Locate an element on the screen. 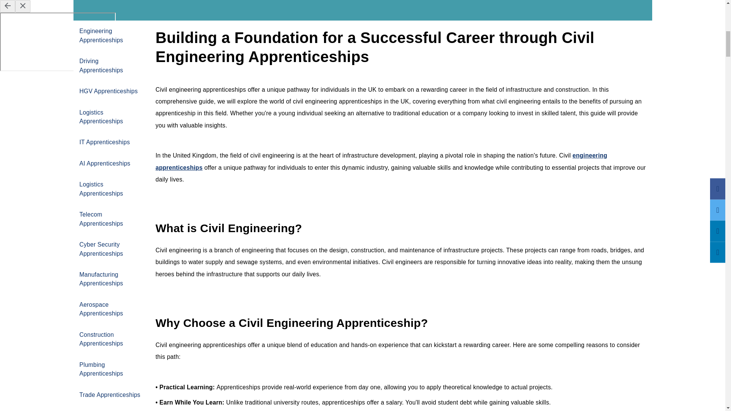 The height and width of the screenshot is (411, 731). Trade Apprenticeships is located at coordinates (111, 394).